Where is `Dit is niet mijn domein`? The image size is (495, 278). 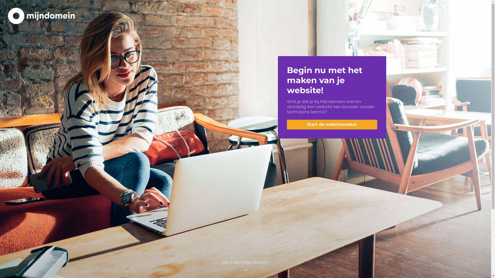 Dit is niet mijn domein is located at coordinates (245, 266).